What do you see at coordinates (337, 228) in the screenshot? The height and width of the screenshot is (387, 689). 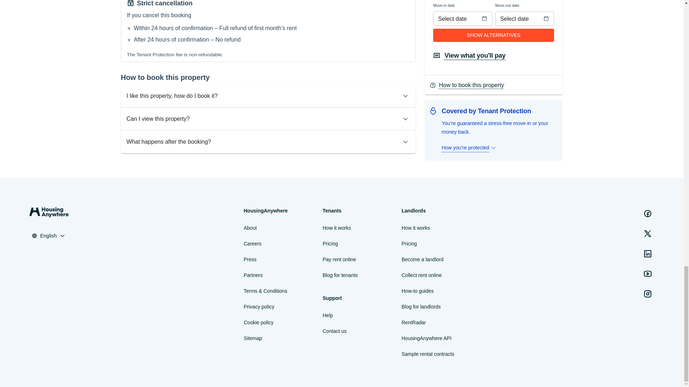 I see `How it works` at bounding box center [337, 228].